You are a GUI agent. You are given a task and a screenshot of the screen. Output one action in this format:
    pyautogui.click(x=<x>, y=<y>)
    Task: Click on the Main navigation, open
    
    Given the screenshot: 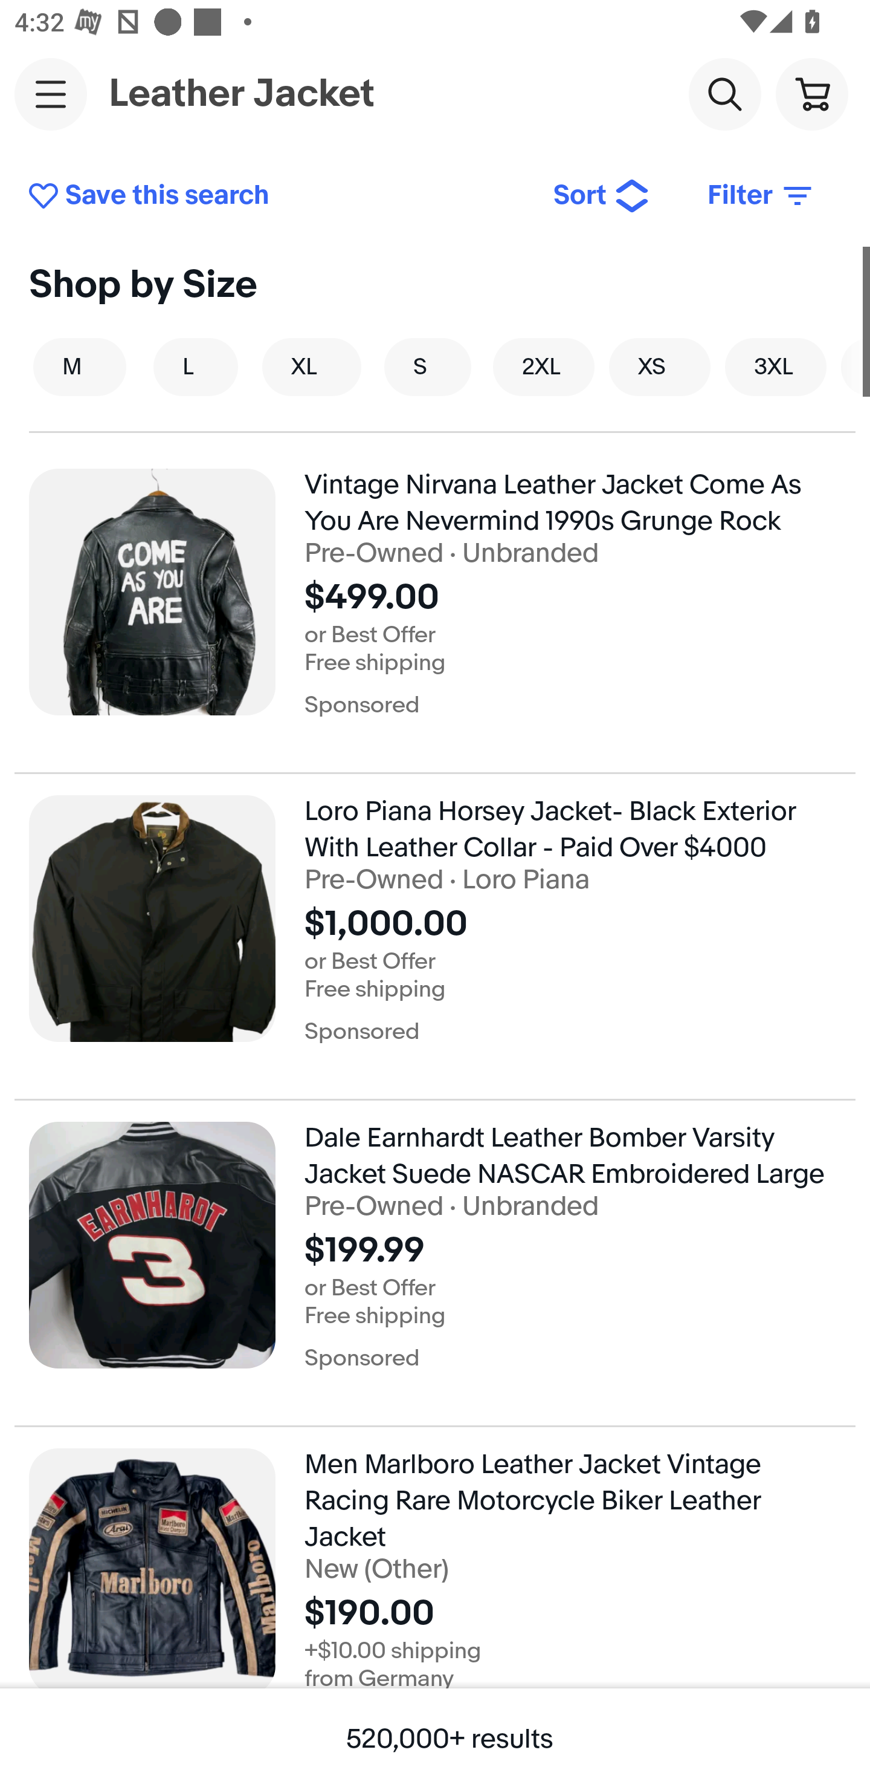 What is the action you would take?
    pyautogui.click(x=51, y=94)
    